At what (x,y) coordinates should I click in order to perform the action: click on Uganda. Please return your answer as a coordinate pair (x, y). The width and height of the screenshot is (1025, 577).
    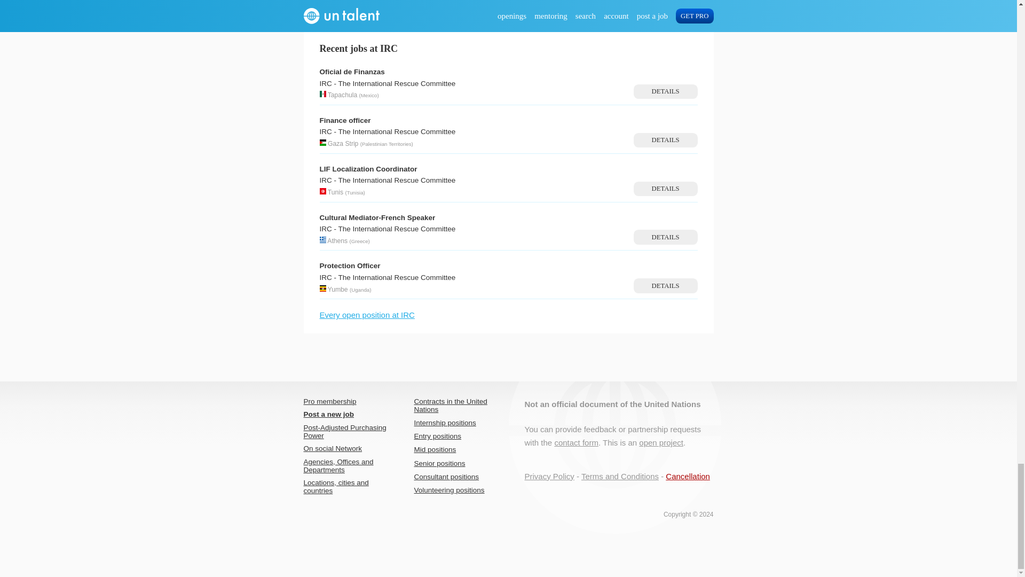
    Looking at the image, I should click on (360, 290).